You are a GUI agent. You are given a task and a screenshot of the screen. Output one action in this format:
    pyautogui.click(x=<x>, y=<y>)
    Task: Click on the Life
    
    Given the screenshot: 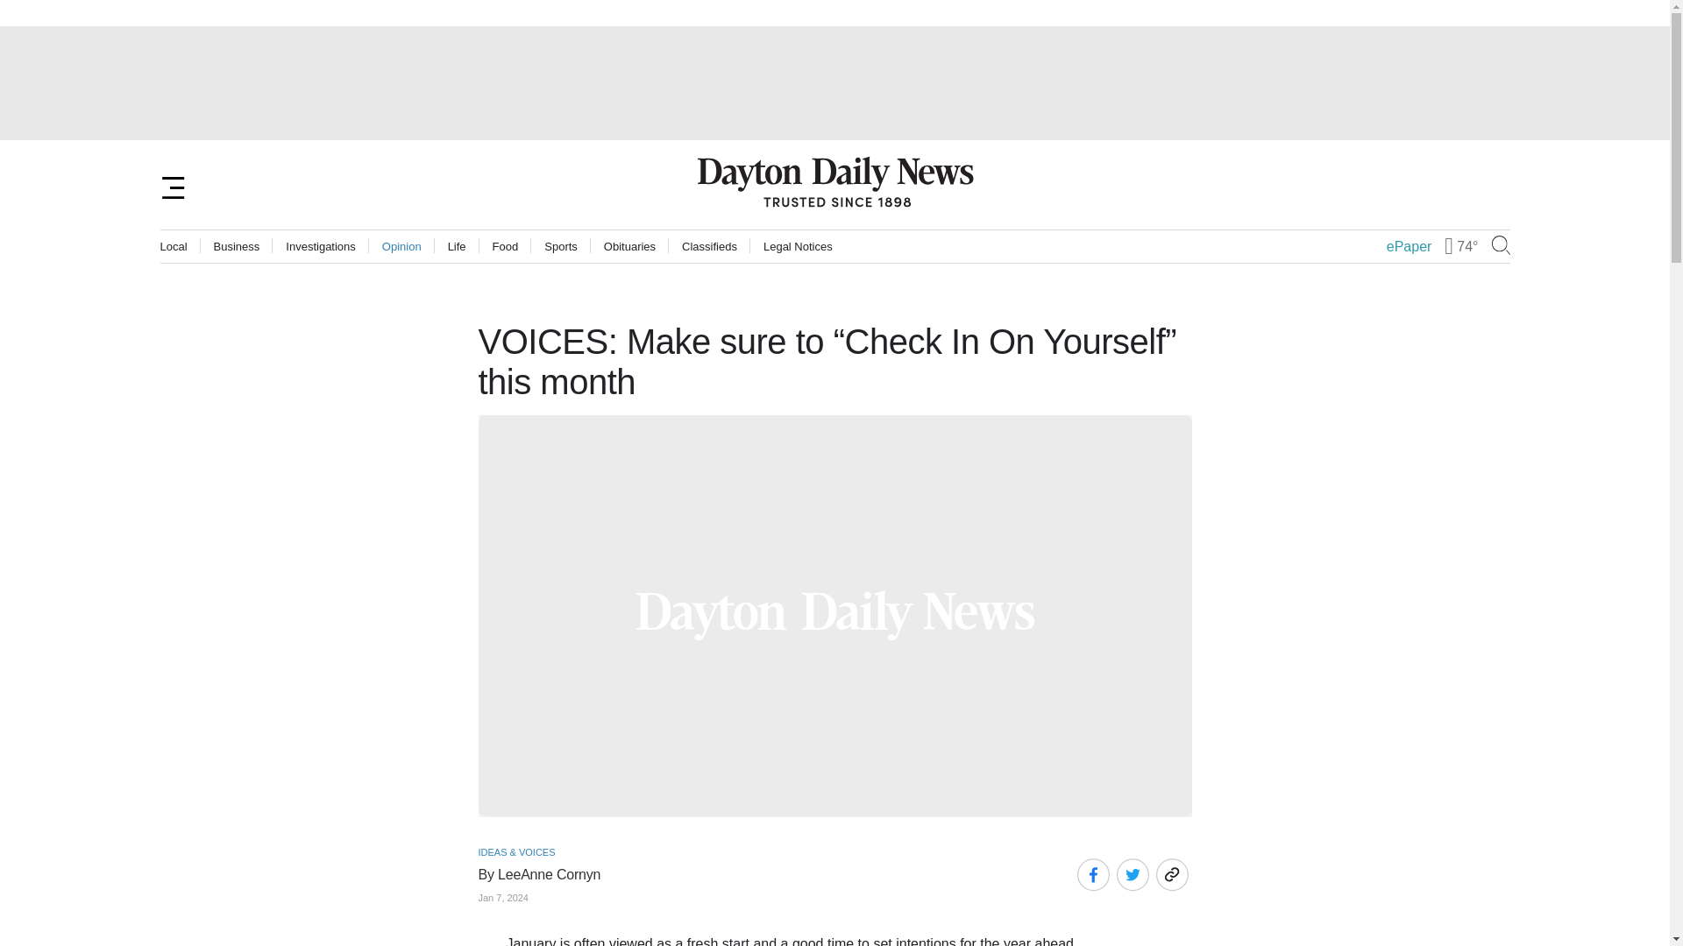 What is the action you would take?
    pyautogui.click(x=456, y=247)
    